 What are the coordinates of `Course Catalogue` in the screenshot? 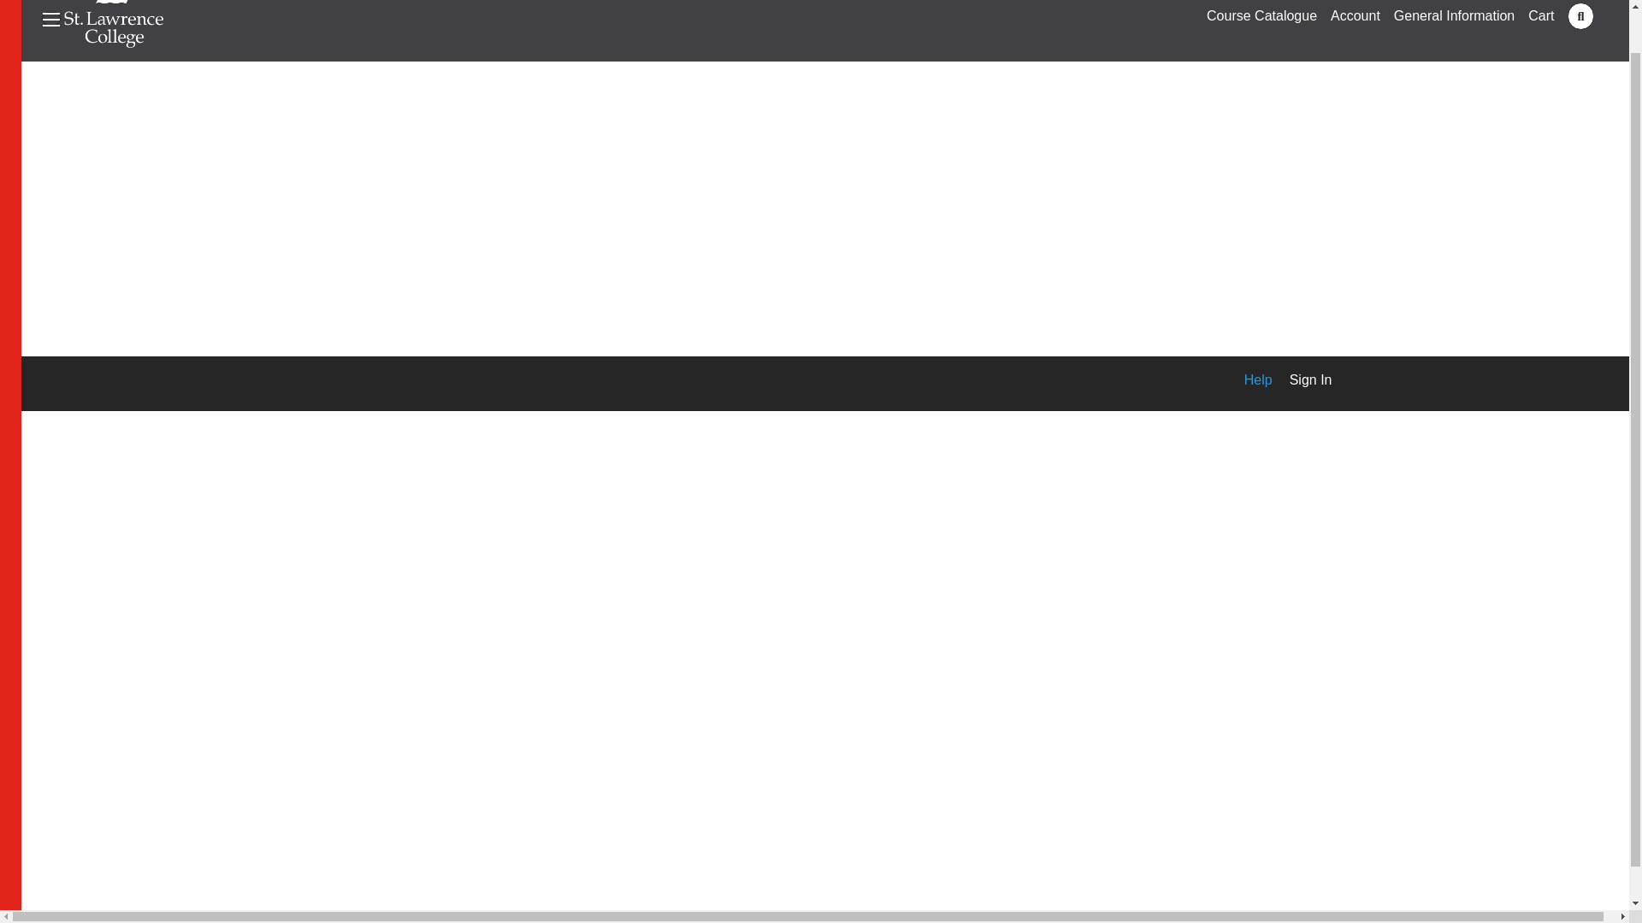 It's located at (1261, 15).